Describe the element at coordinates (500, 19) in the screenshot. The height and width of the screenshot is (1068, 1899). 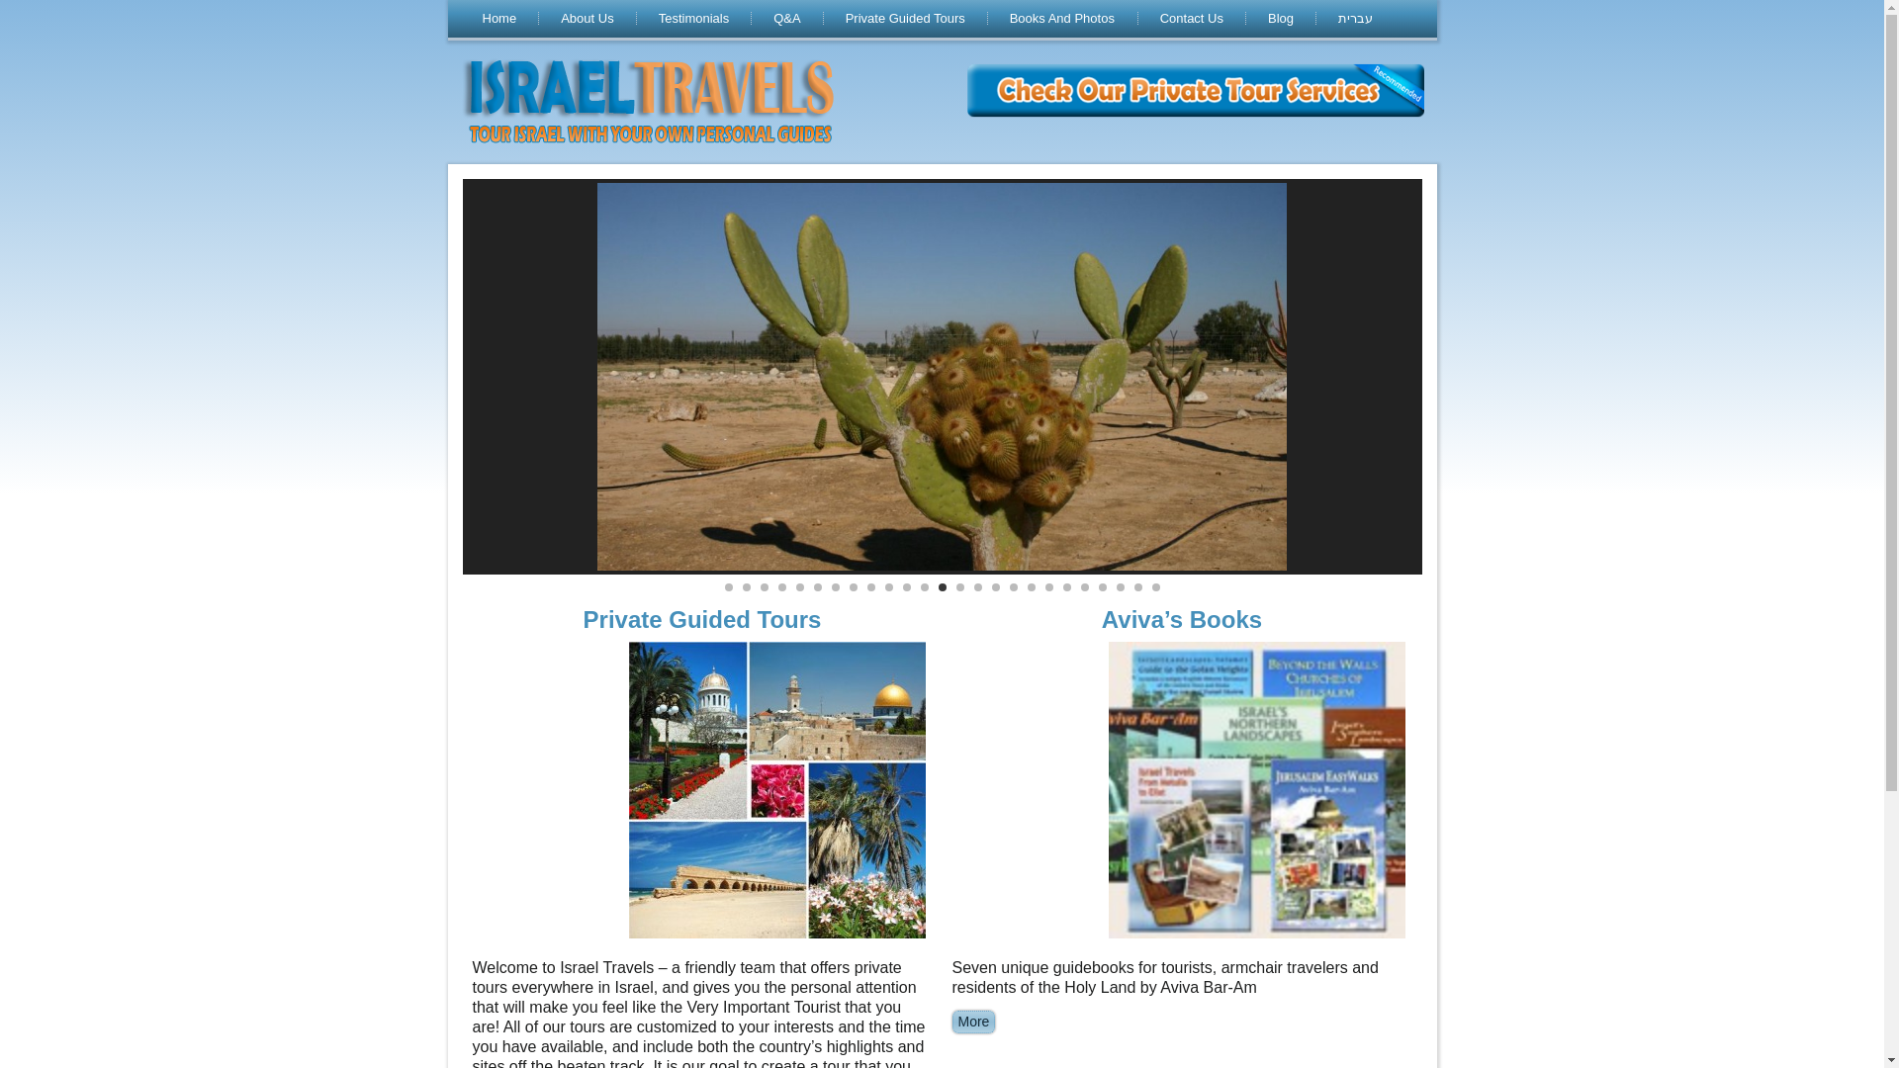
I see `Home` at that location.